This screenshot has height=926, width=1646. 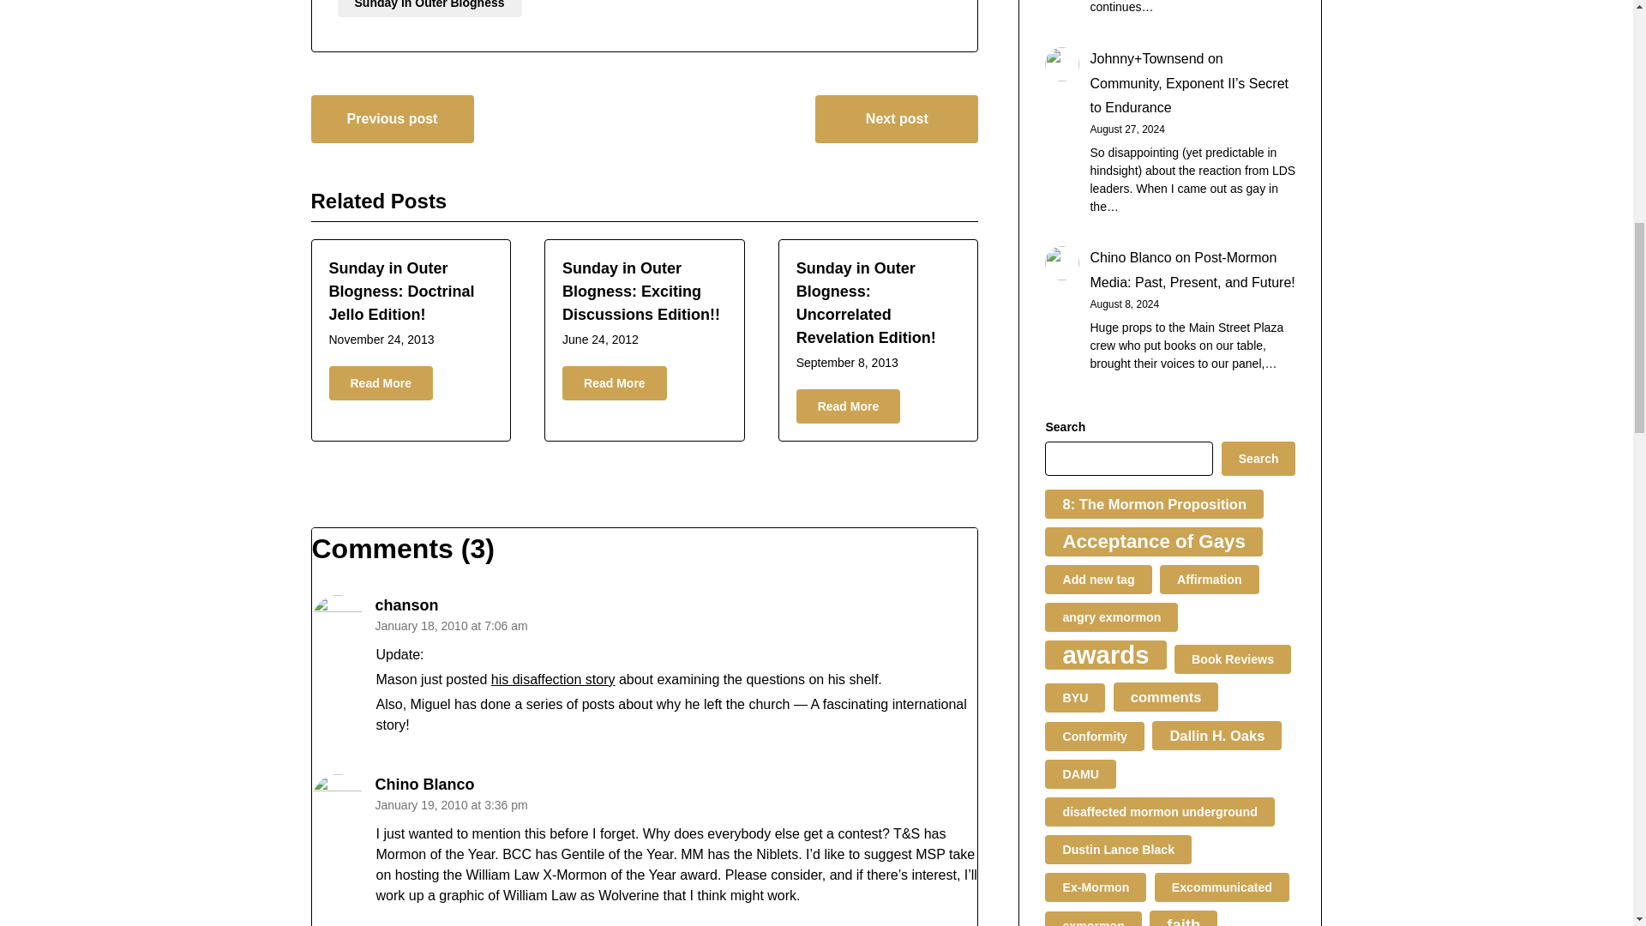 What do you see at coordinates (425, 784) in the screenshot?
I see `Chino Blanco` at bounding box center [425, 784].